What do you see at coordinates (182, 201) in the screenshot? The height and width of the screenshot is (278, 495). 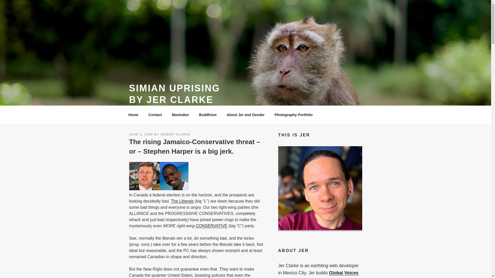 I see `The Liberals` at bounding box center [182, 201].